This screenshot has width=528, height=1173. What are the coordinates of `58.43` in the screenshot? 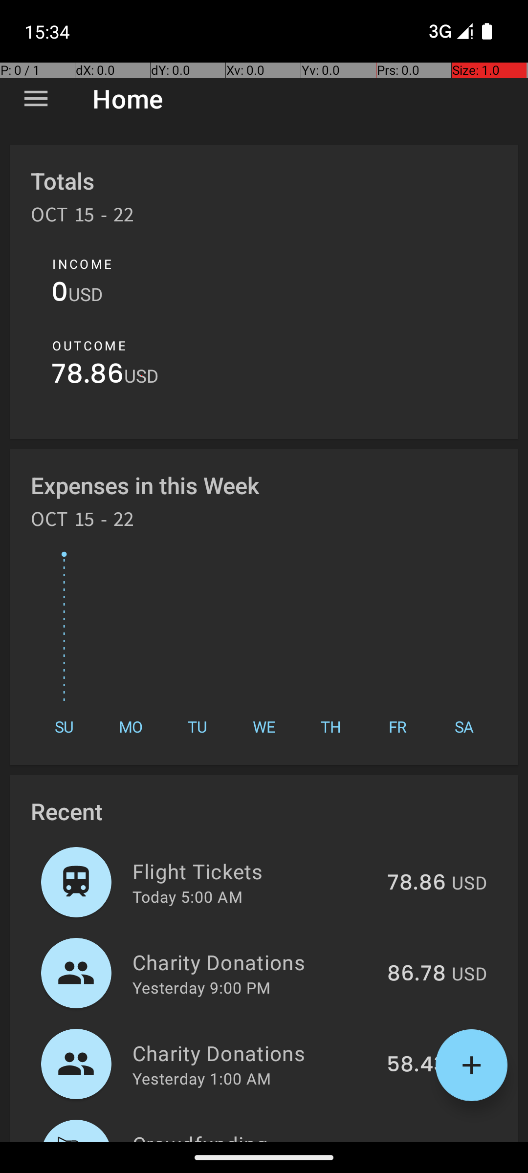 It's located at (417, 1065).